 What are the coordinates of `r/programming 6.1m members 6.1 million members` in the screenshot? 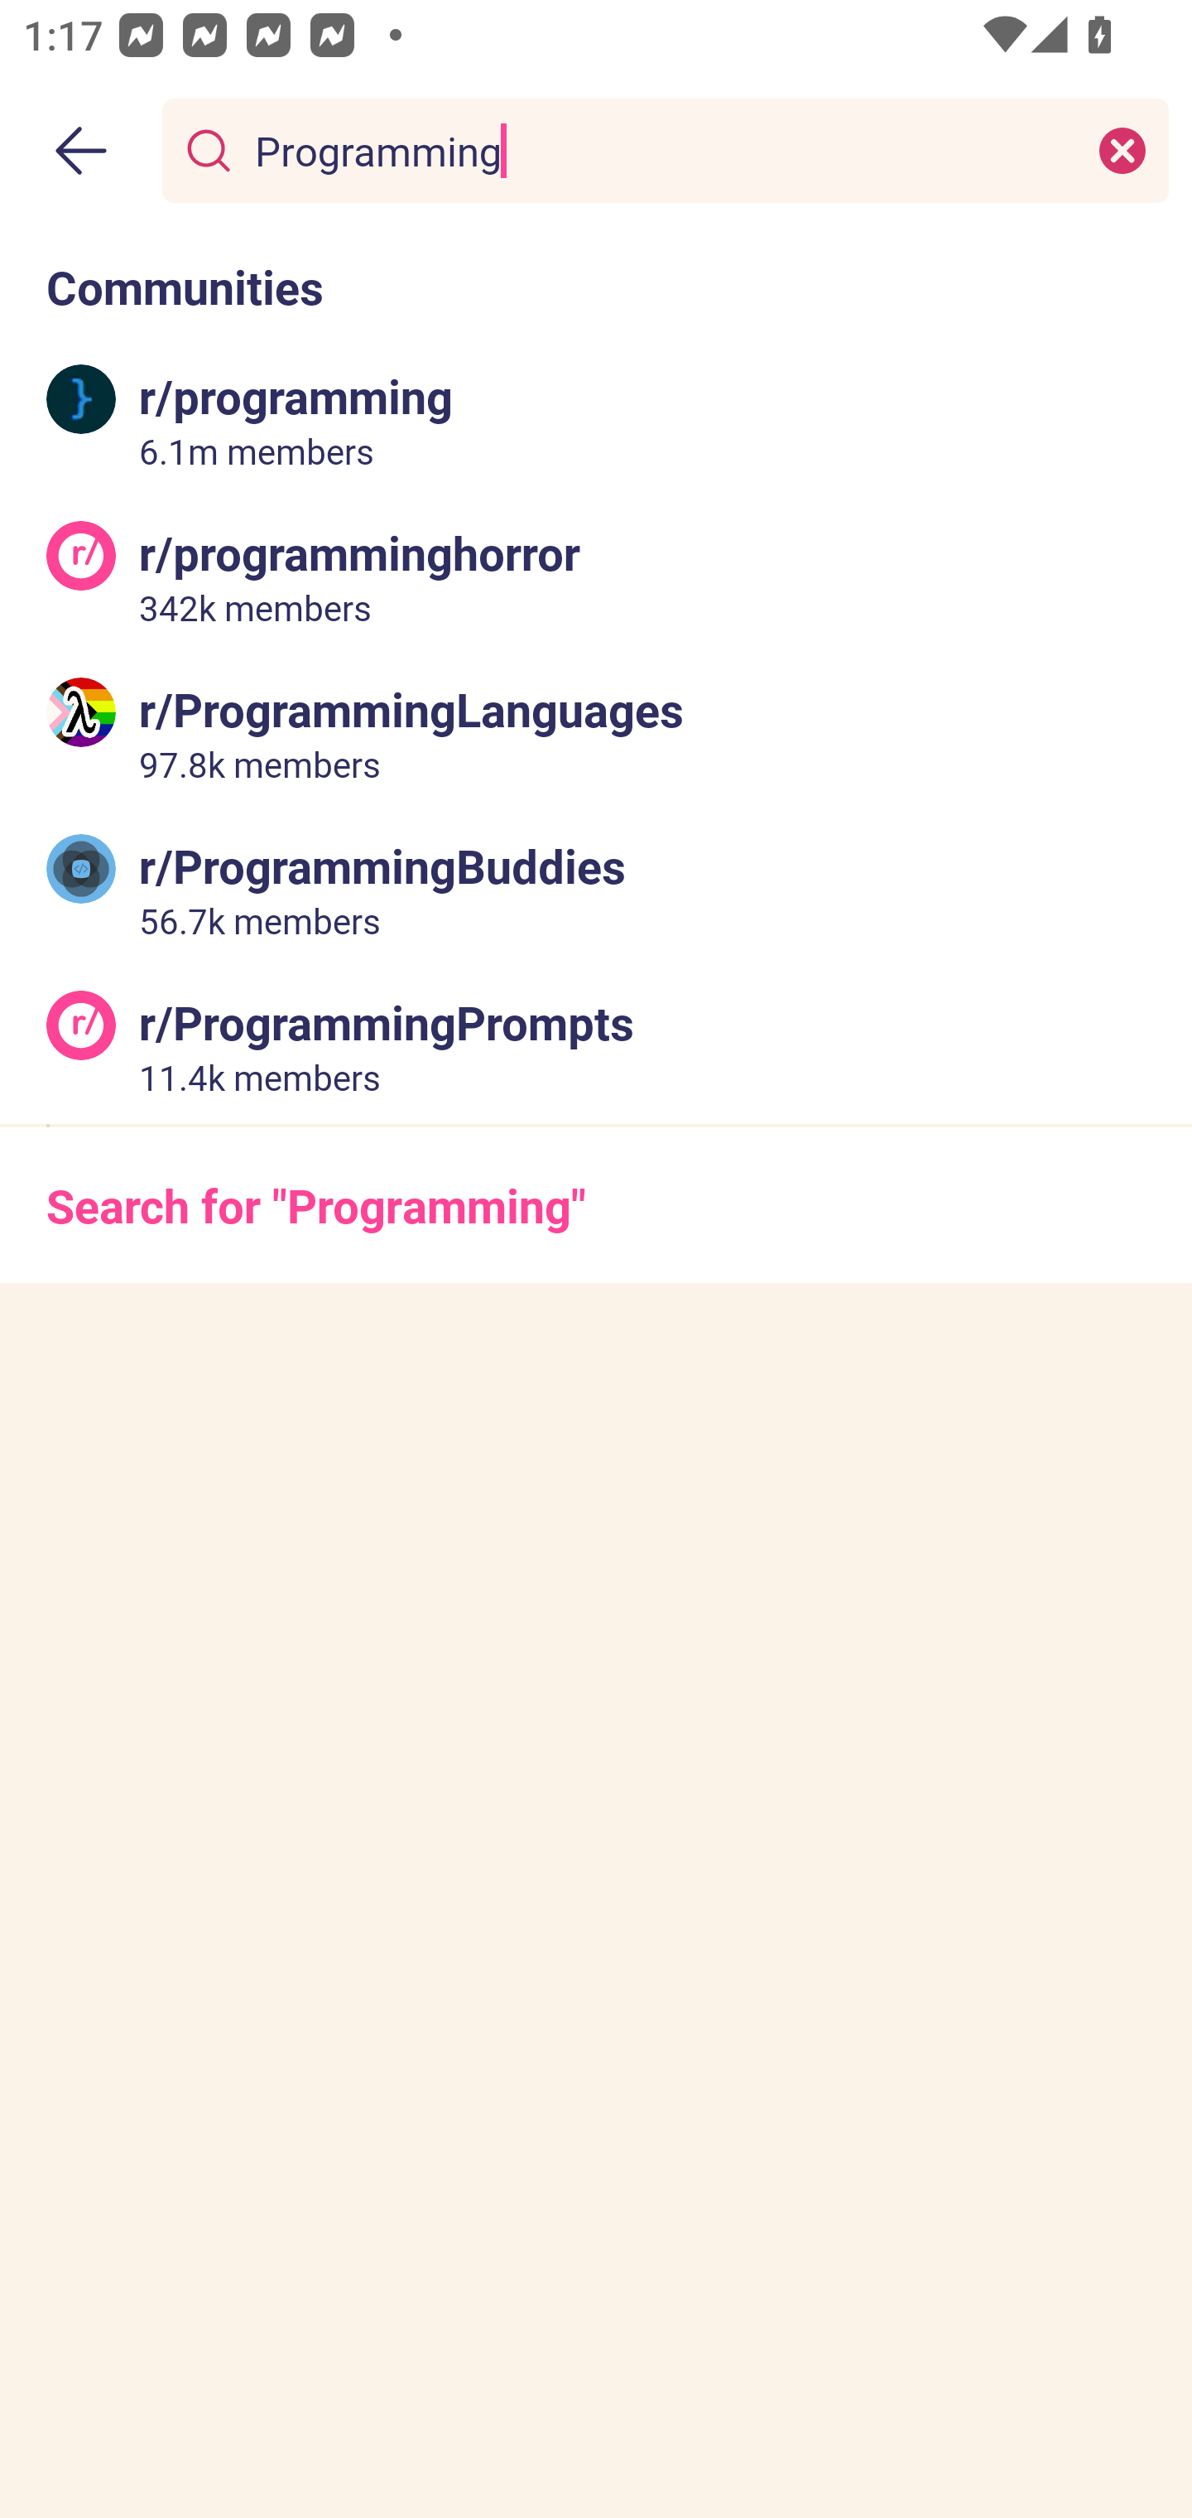 It's located at (596, 420).